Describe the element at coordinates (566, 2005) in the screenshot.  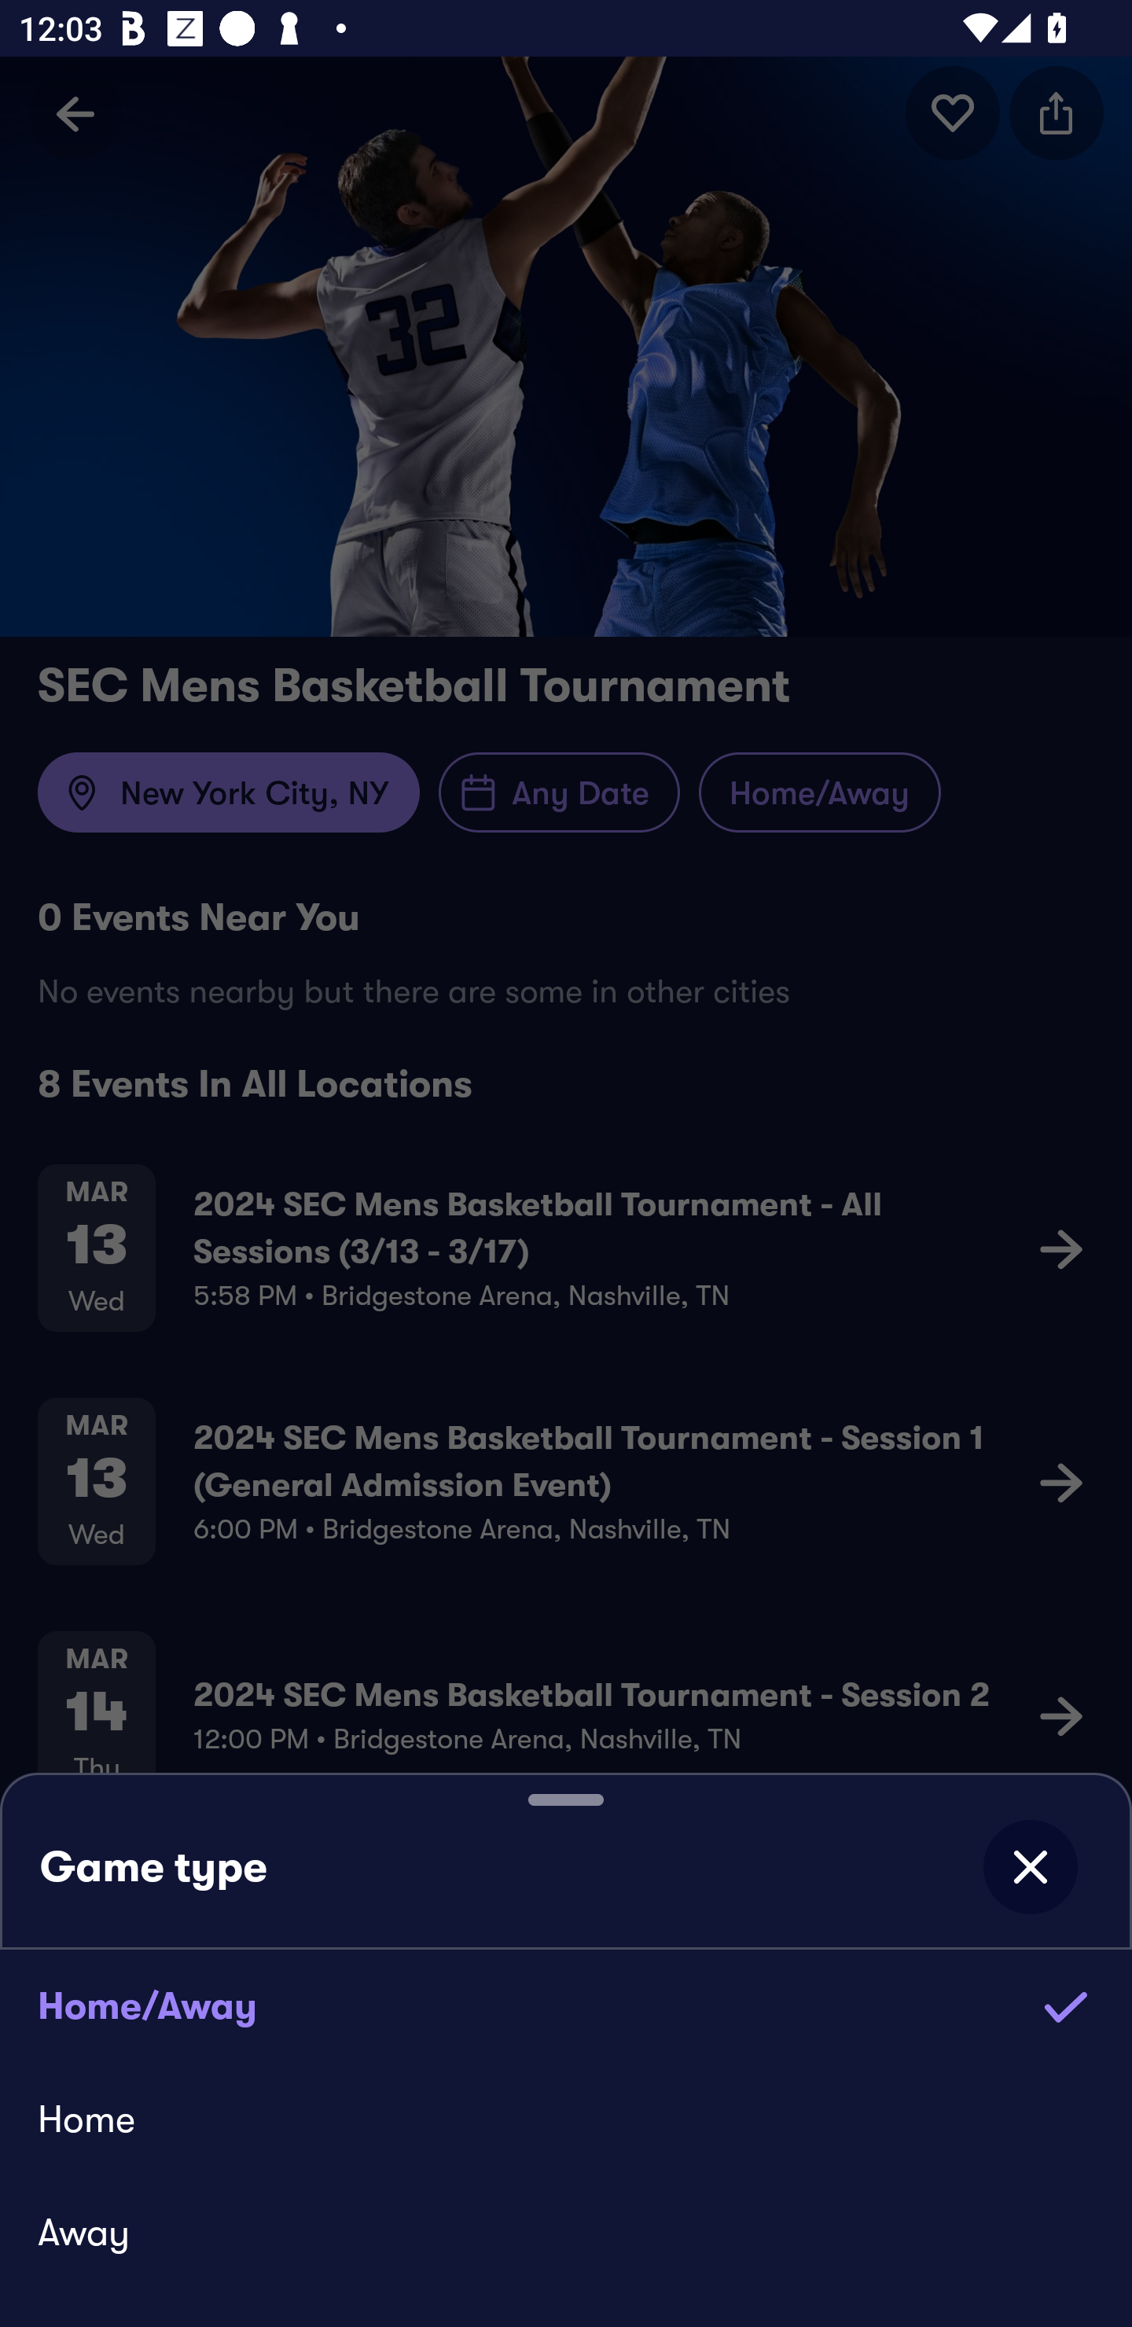
I see `Home/Away` at that location.